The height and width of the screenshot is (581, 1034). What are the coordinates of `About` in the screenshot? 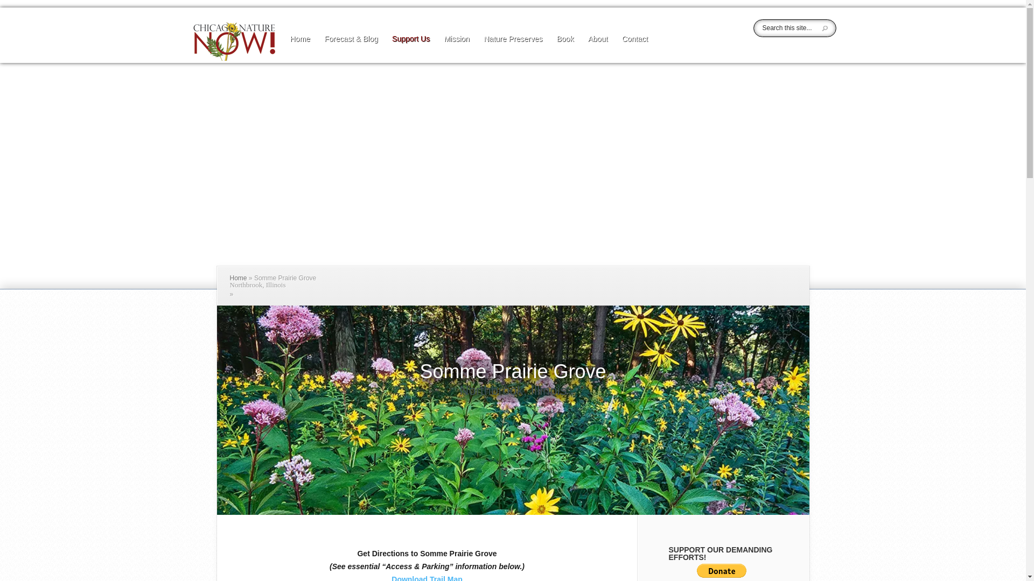 It's located at (598, 47).